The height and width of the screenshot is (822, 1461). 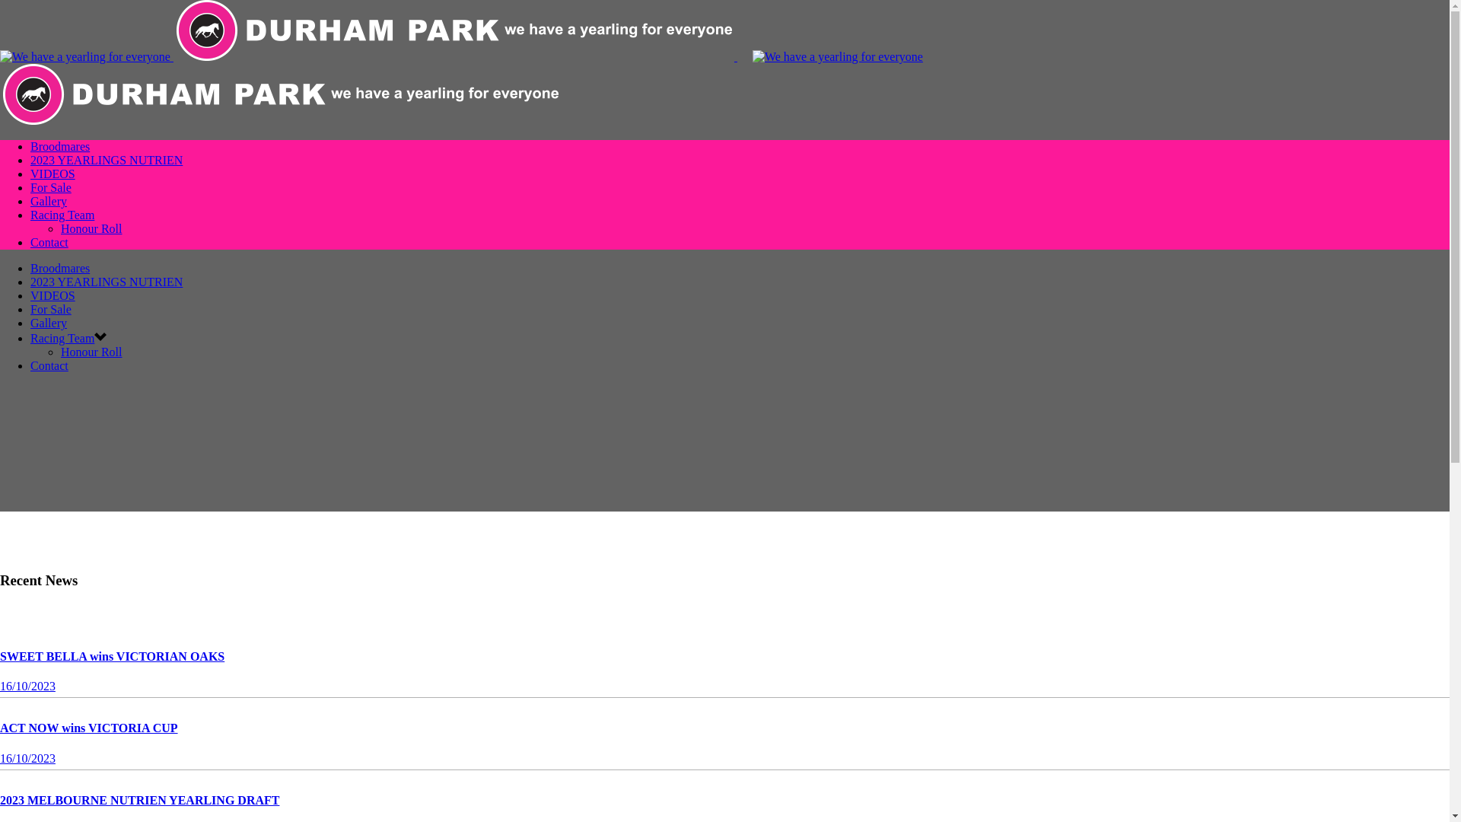 I want to click on 16/10/2023, so click(x=27, y=758).